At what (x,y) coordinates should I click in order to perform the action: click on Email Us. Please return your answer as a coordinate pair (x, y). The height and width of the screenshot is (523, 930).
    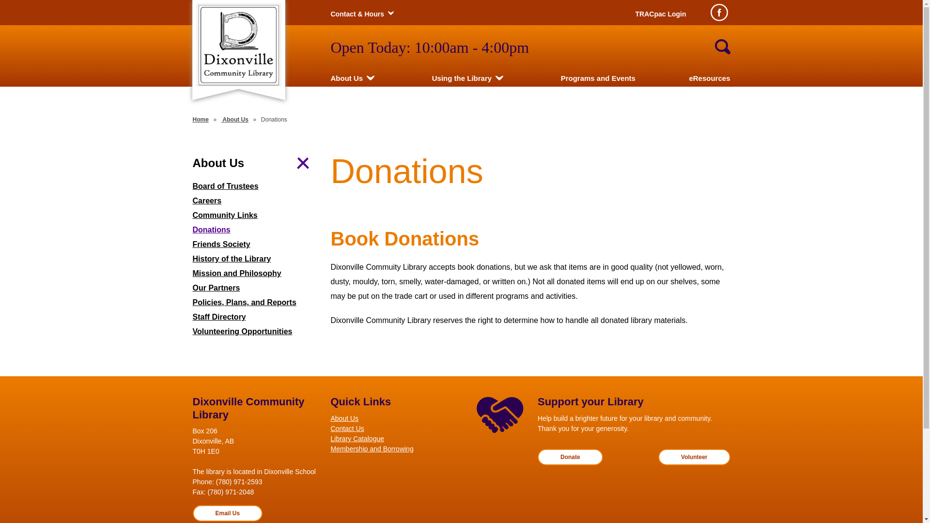
    Looking at the image, I should click on (228, 513).